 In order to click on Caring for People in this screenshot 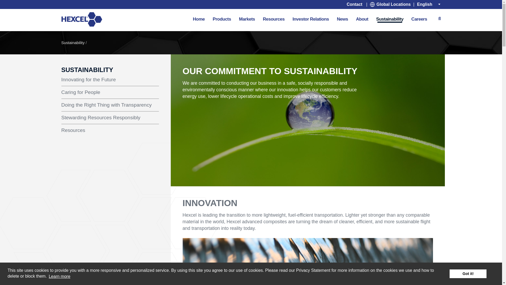, I will do `click(110, 92)`.